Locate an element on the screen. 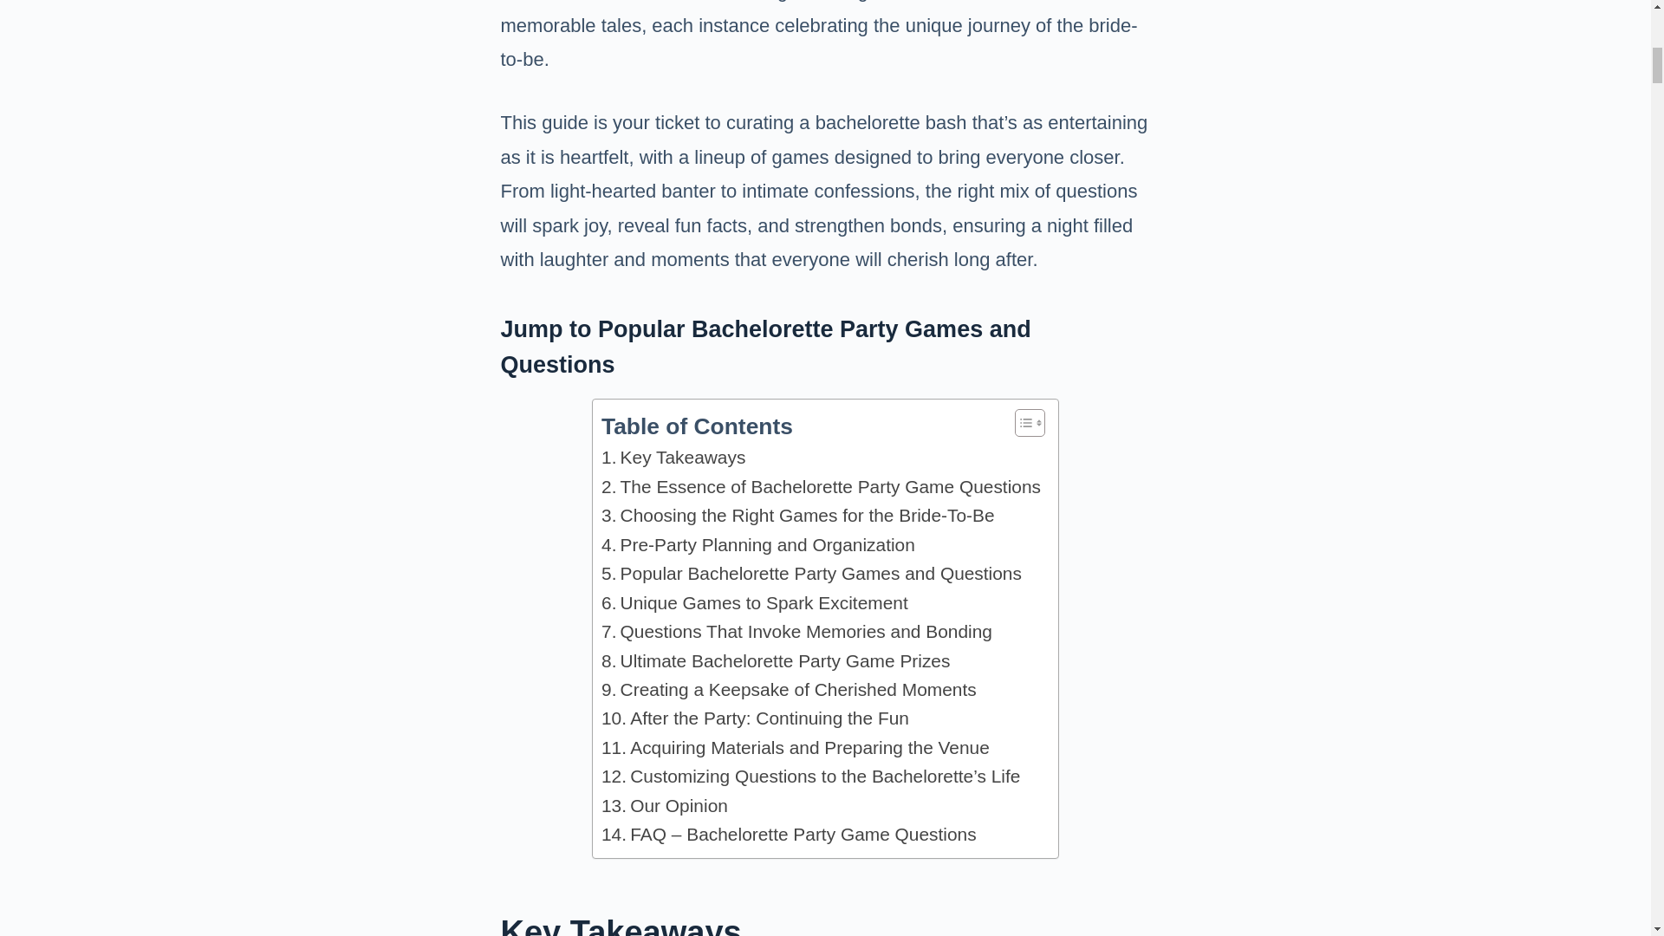 The height and width of the screenshot is (936, 1664). Questions That Invoke Memories and Bonding is located at coordinates (796, 631).